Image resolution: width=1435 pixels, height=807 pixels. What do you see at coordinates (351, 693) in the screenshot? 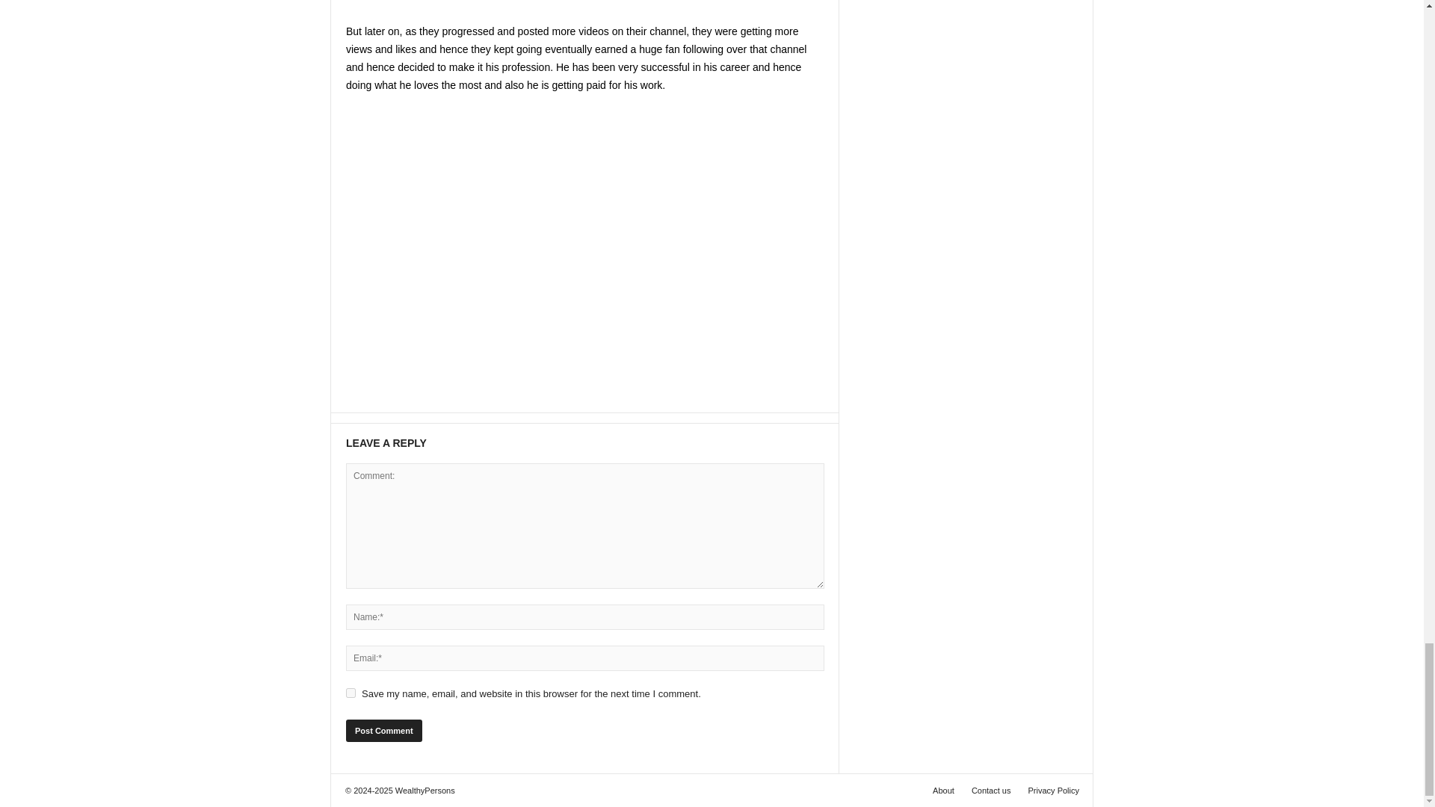
I see `yes` at bounding box center [351, 693].